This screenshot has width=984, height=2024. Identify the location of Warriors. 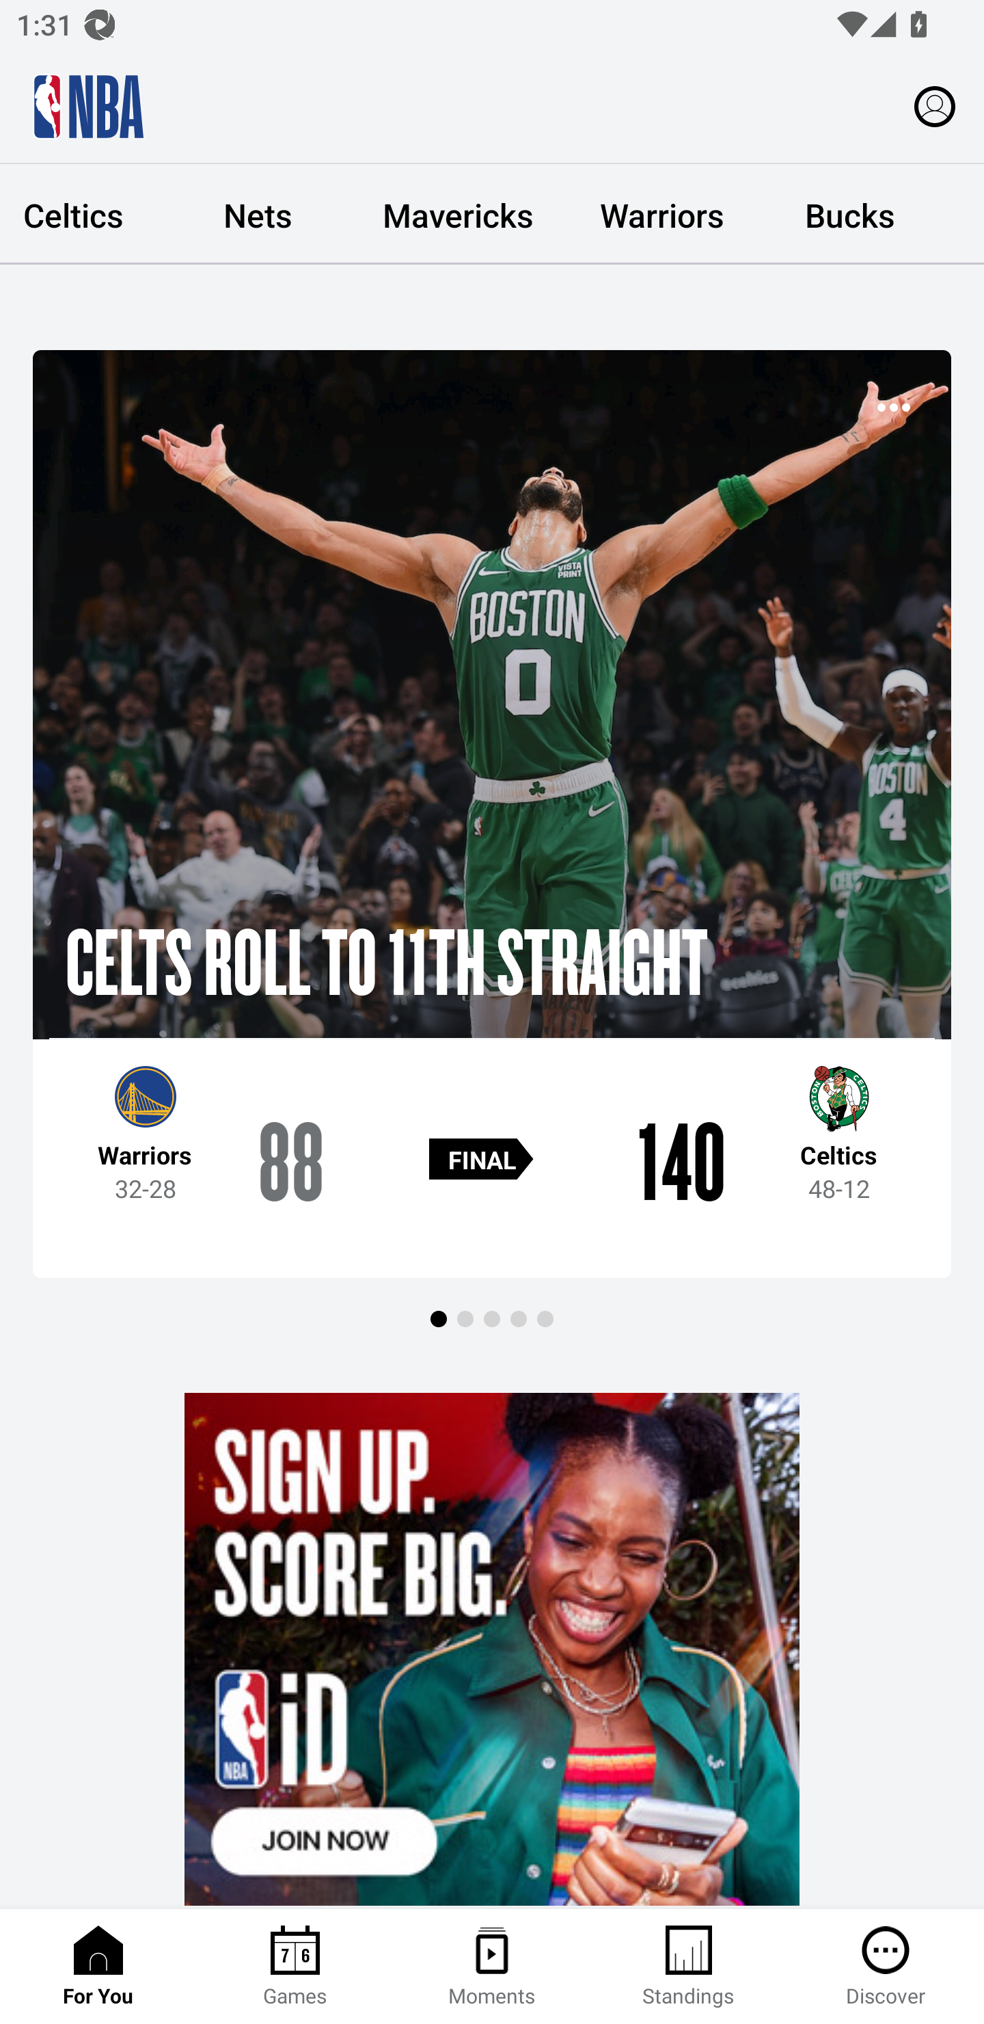
(661, 215).